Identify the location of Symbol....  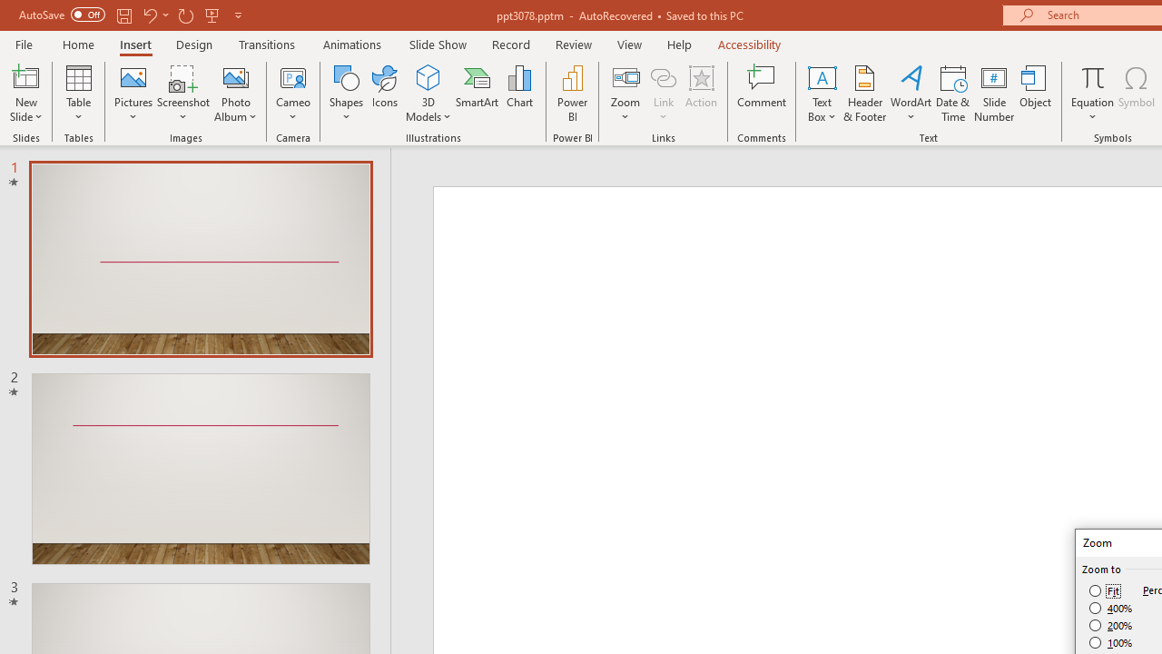
(1137, 93).